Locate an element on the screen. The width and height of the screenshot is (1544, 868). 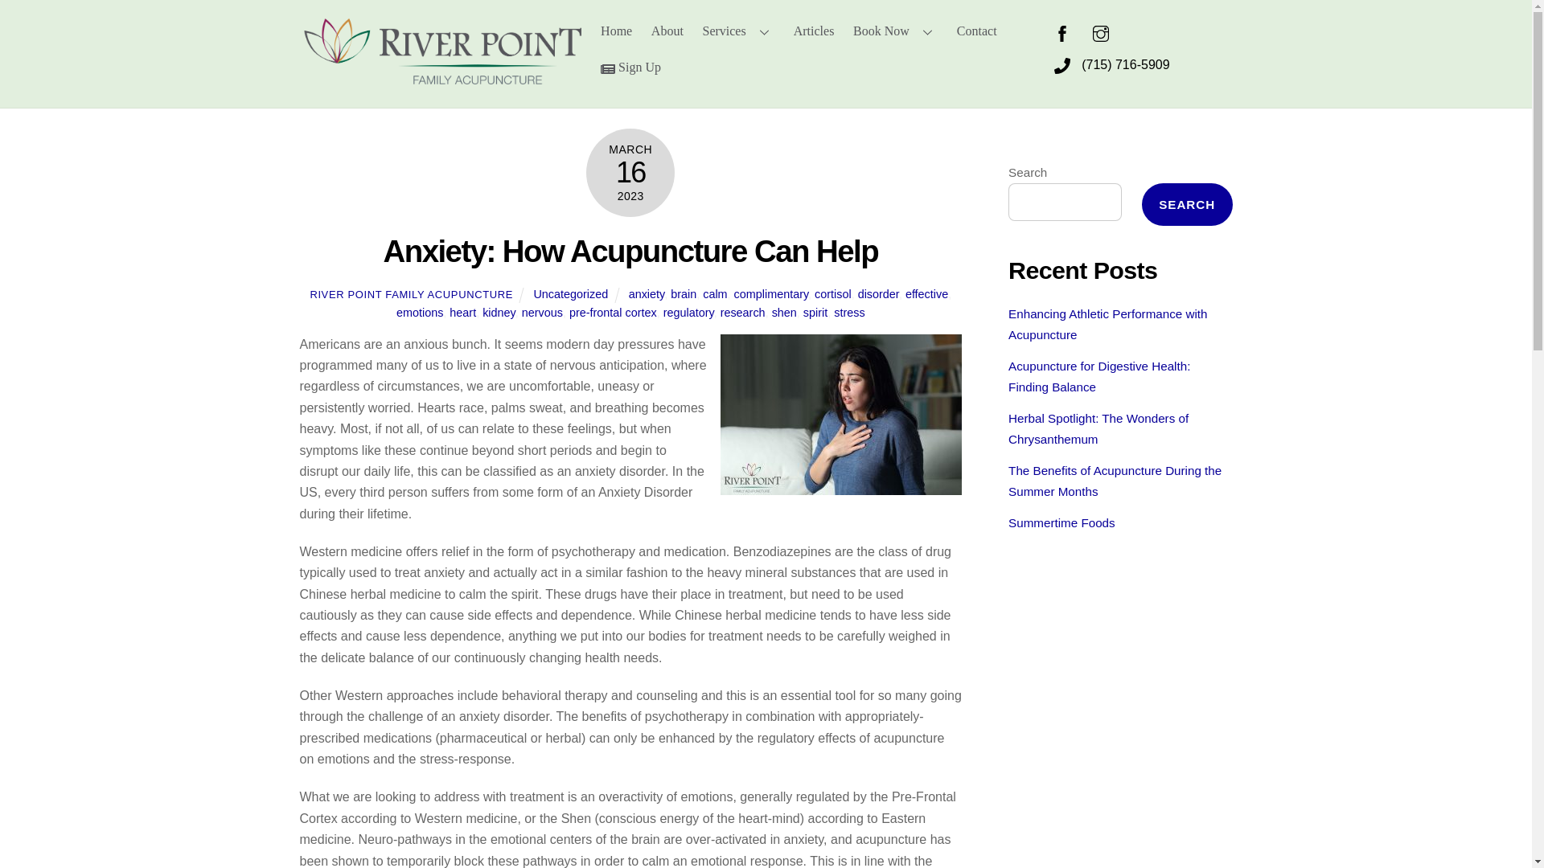
research is located at coordinates (743, 313).